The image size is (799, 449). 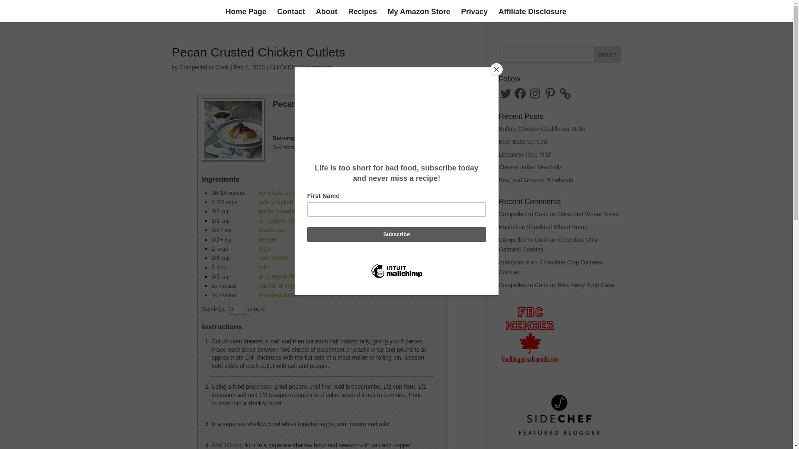 What do you see at coordinates (233, 129) in the screenshot?
I see `Pecan Crusted Chicken Cutlets` at bounding box center [233, 129].